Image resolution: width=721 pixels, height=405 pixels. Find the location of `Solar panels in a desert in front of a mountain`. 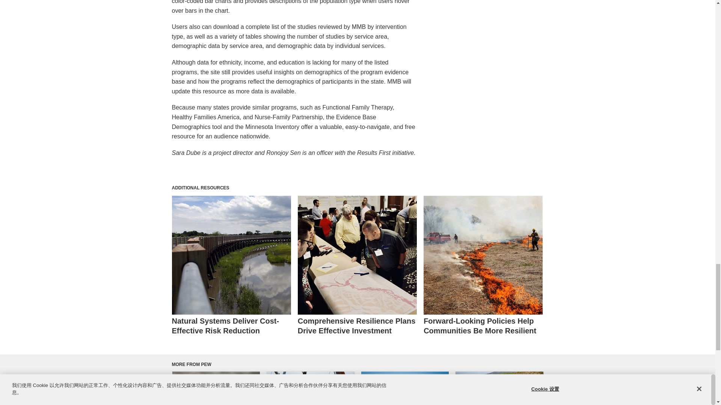

Solar panels in a desert in front of a mountain is located at coordinates (405, 388).